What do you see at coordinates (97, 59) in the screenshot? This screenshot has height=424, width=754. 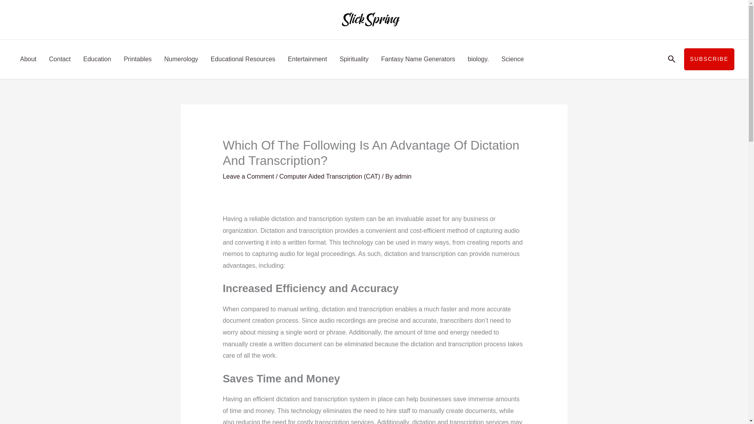 I see `Education` at bounding box center [97, 59].